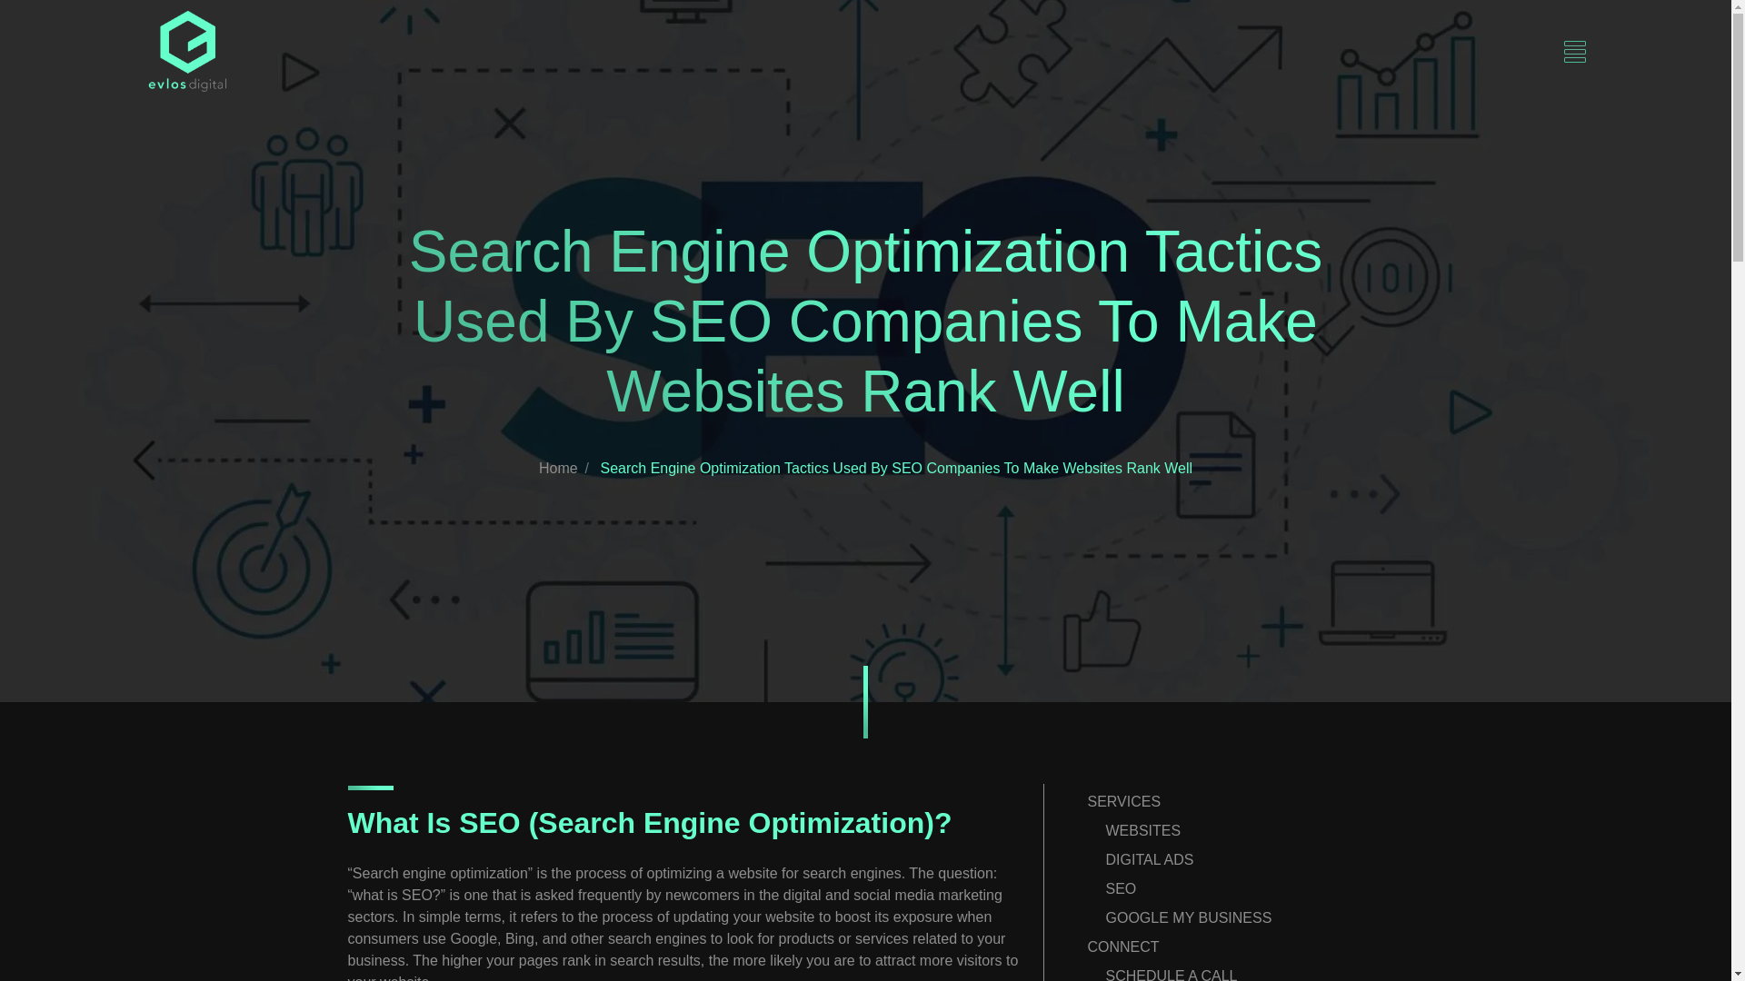 This screenshot has width=1745, height=981. Describe the element at coordinates (1171, 974) in the screenshot. I see `SCHEDULE A CALL` at that location.